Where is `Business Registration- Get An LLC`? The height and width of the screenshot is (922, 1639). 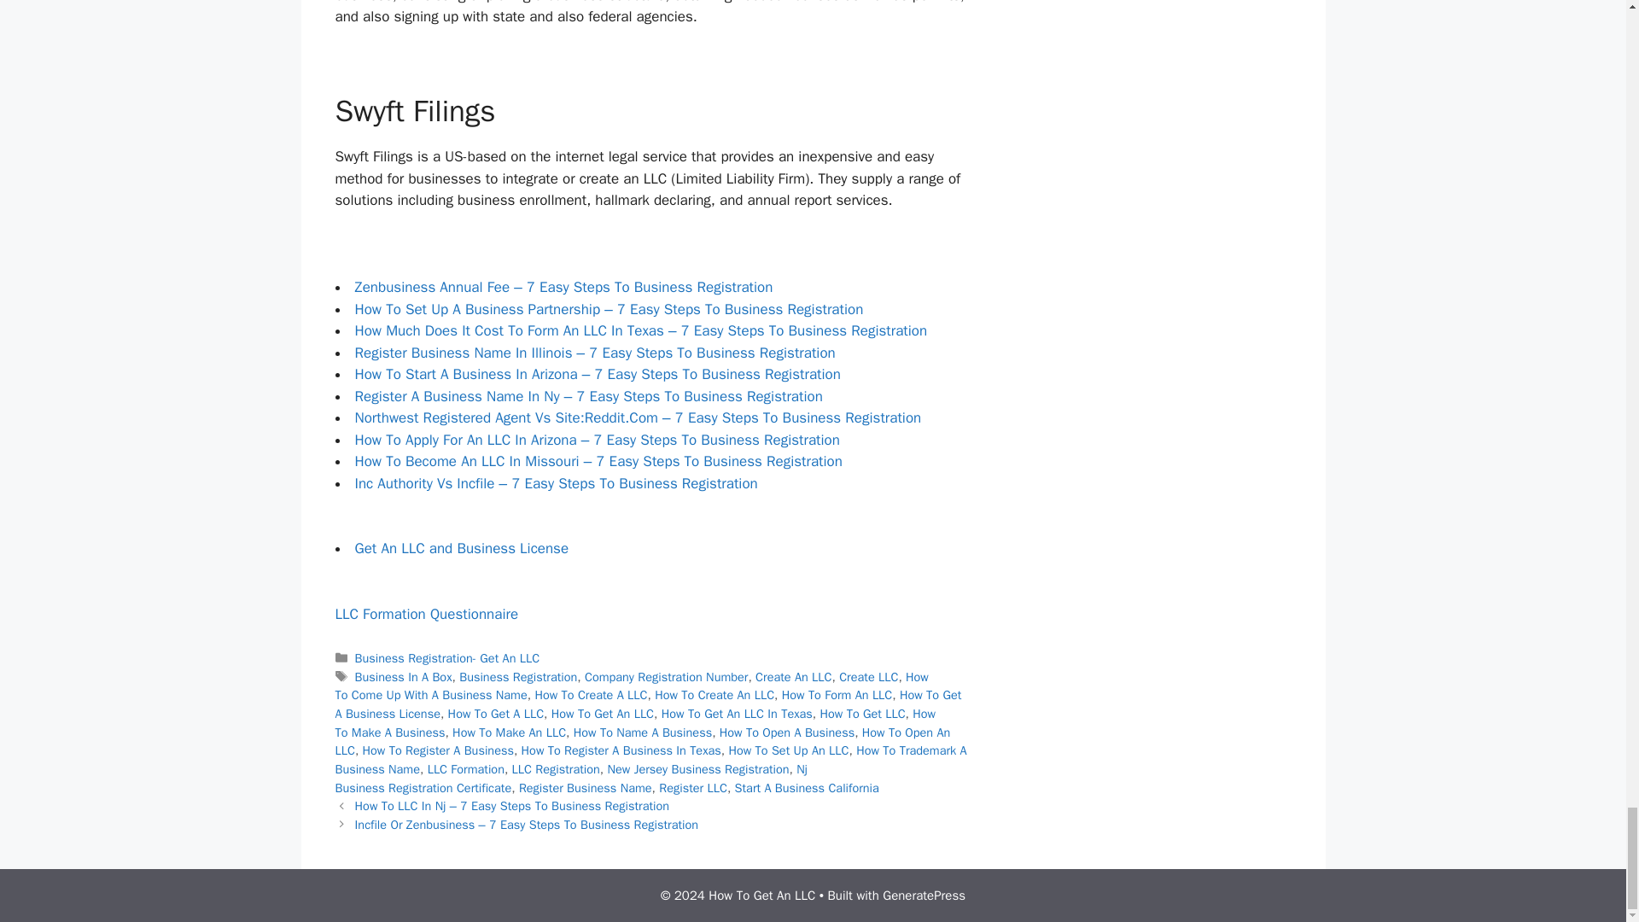
Business Registration- Get An LLC is located at coordinates (447, 657).